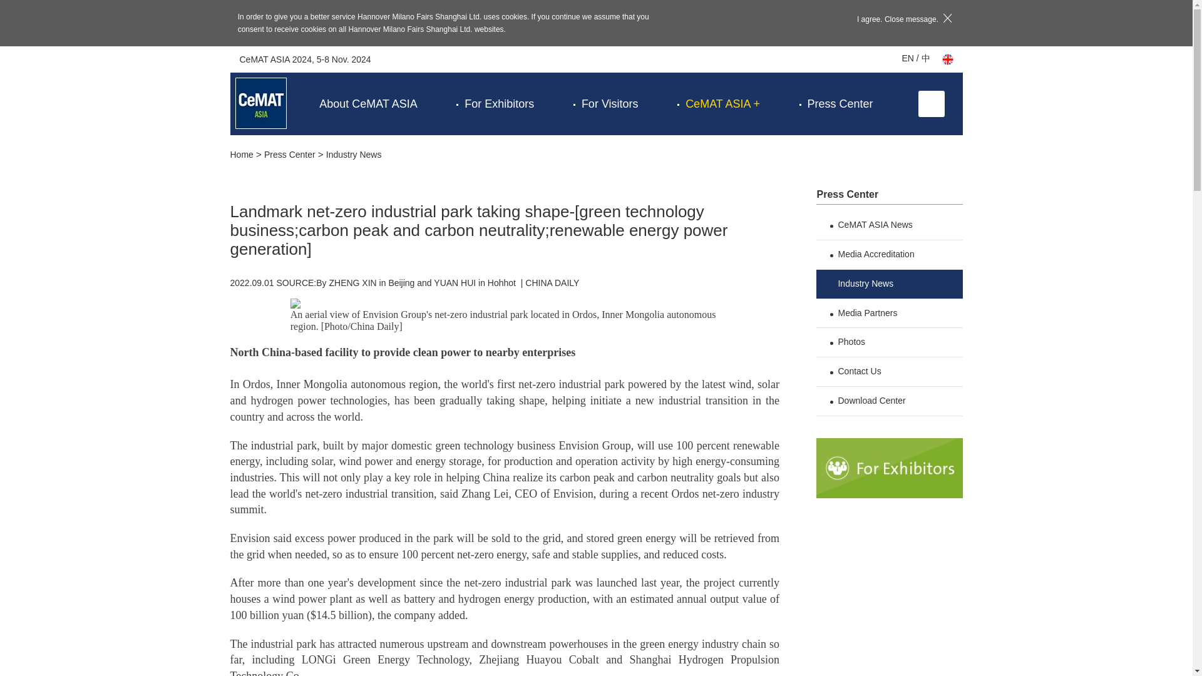  What do you see at coordinates (610, 104) in the screenshot?
I see `For Visitors` at bounding box center [610, 104].